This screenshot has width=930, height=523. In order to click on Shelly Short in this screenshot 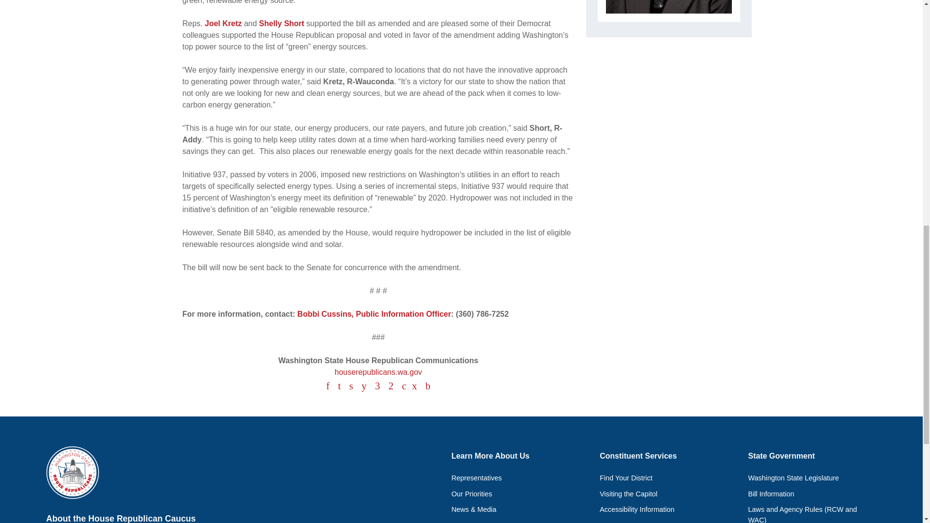, I will do `click(281, 23)`.